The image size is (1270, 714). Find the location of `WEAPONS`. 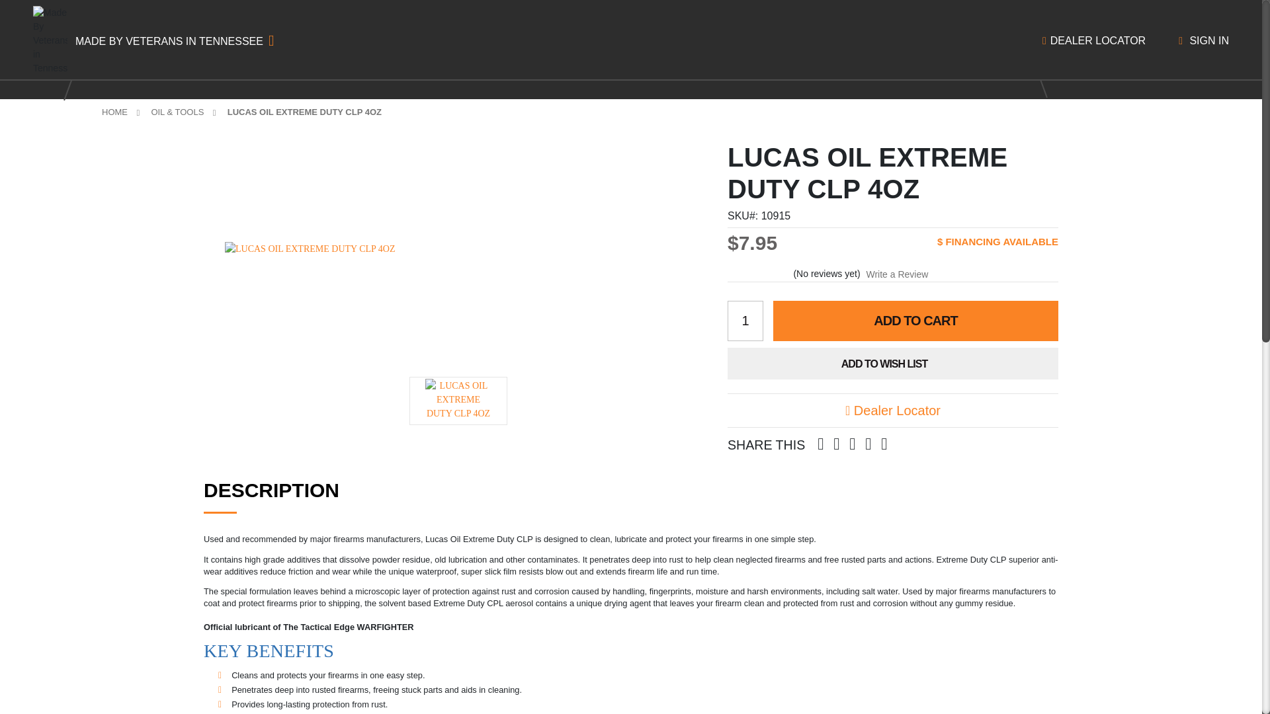

WEAPONS is located at coordinates (255, 66).